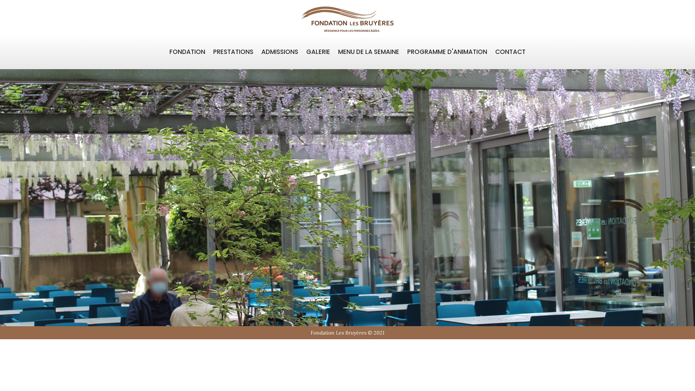  Describe the element at coordinates (188, 52) in the screenshot. I see `FONDATION` at that location.